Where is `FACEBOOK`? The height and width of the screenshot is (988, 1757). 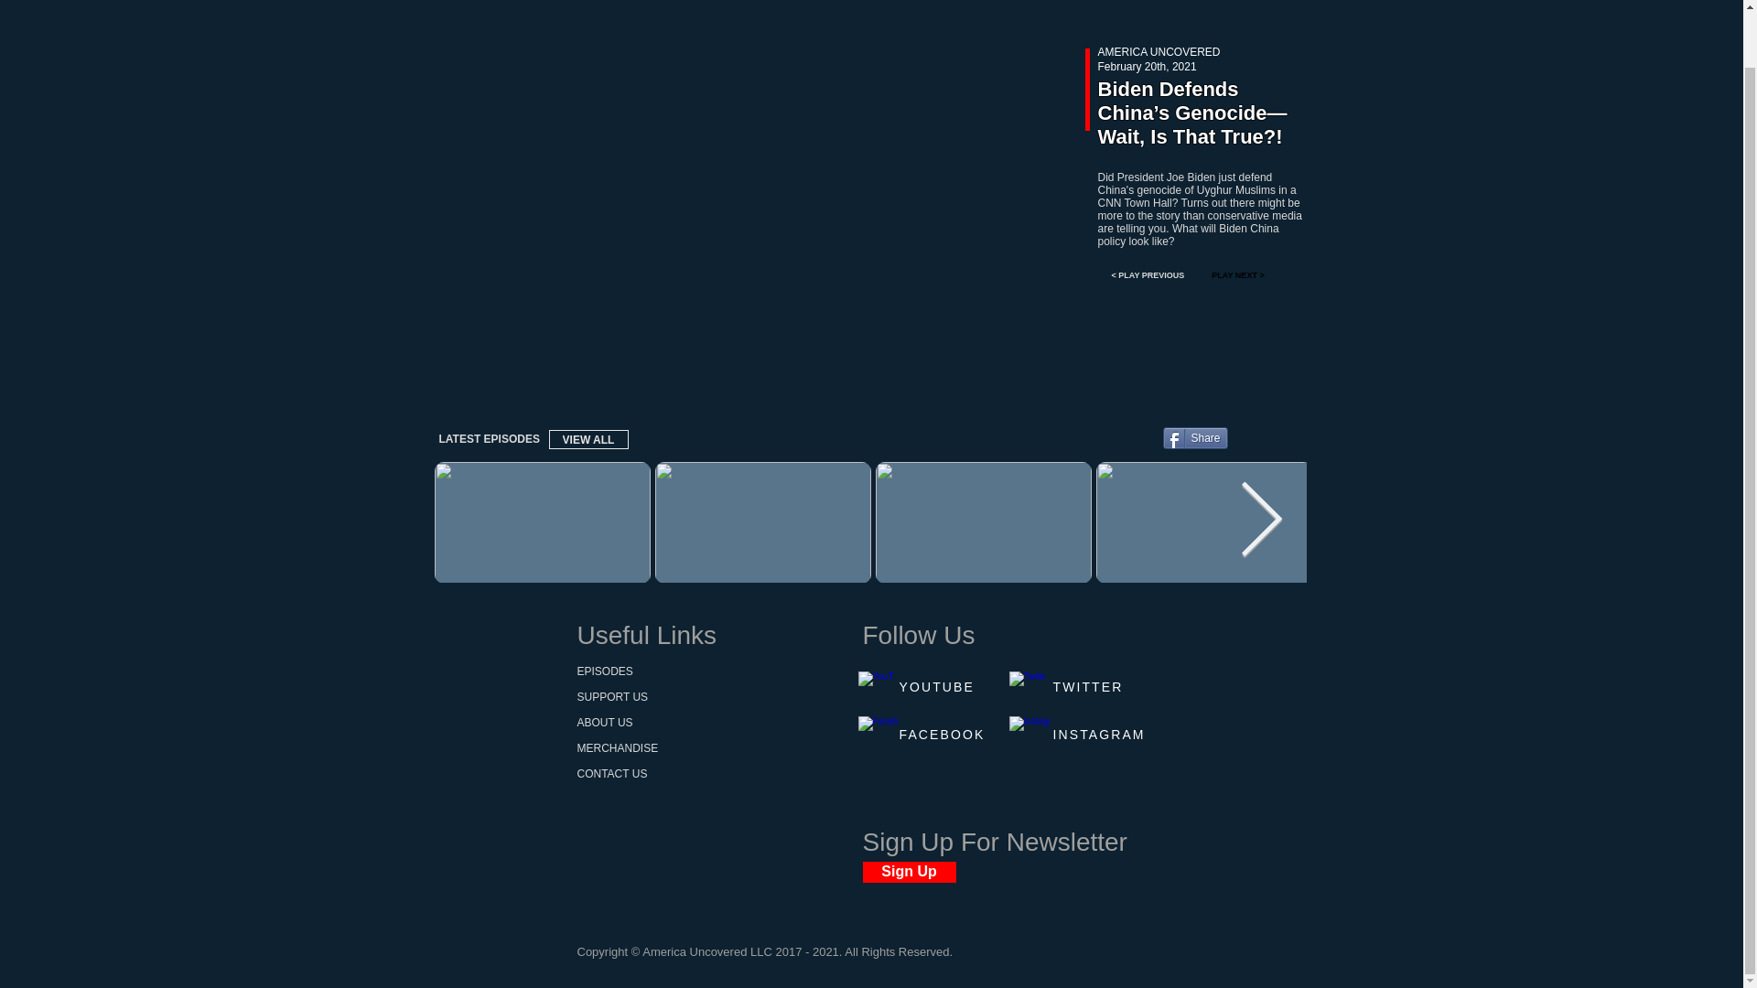 FACEBOOK is located at coordinates (941, 734).